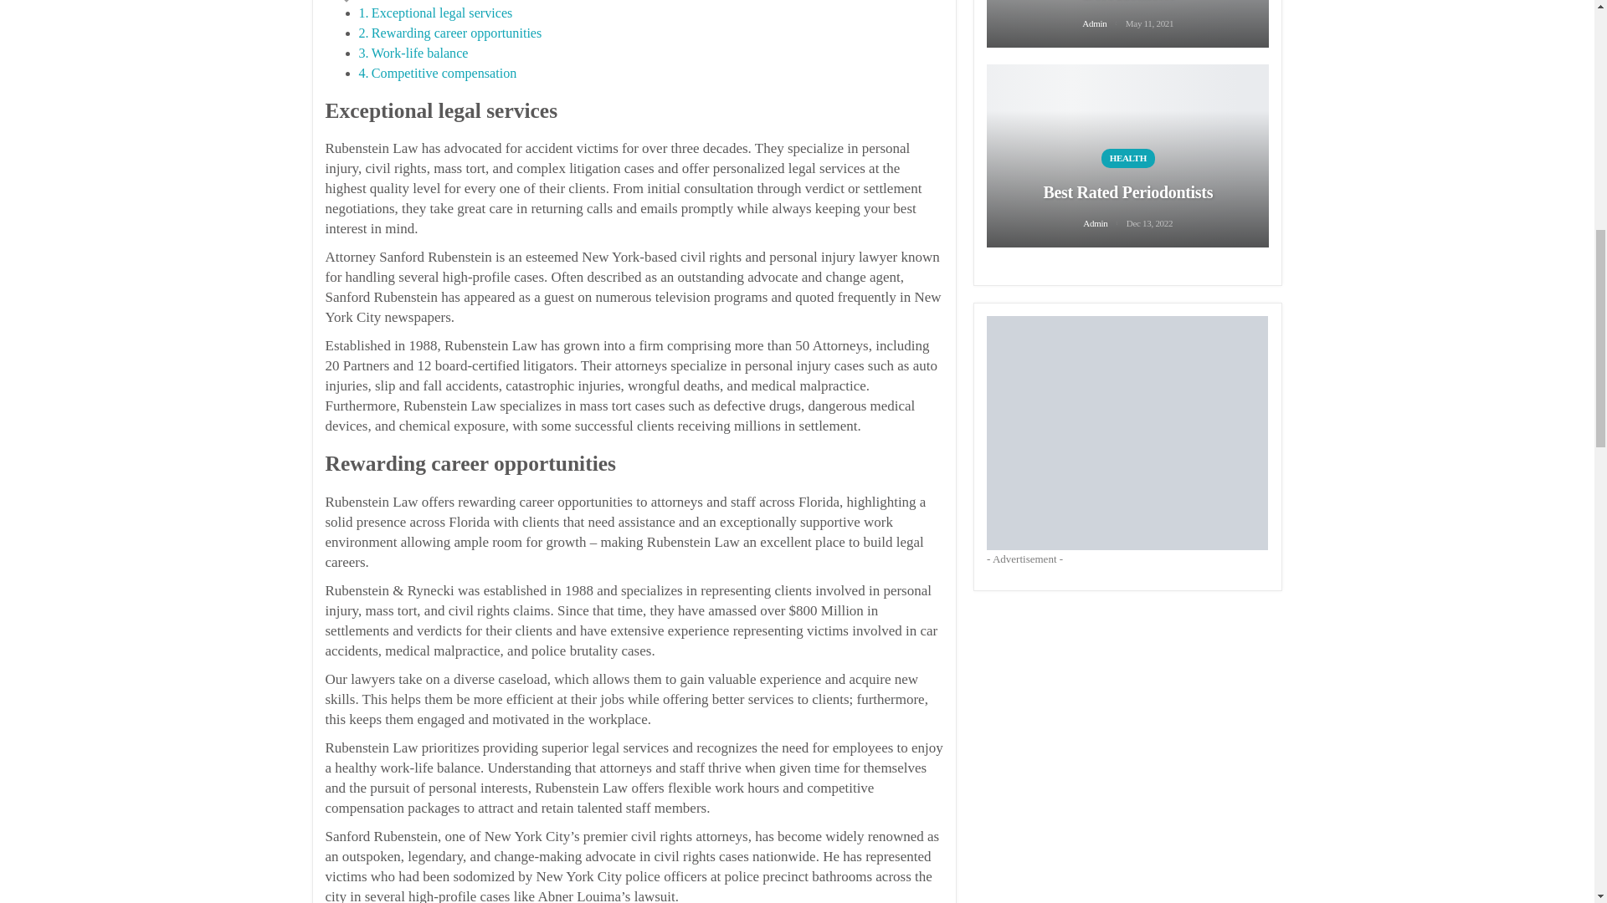 The height and width of the screenshot is (903, 1607). What do you see at coordinates (442, 12) in the screenshot?
I see `Exceptional legal services` at bounding box center [442, 12].